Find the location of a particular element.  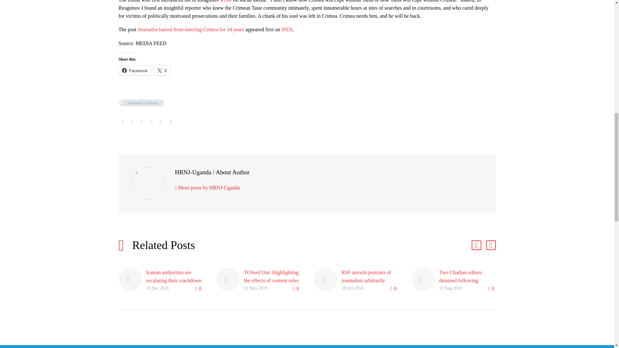

Twitter is located at coordinates (132, 122).